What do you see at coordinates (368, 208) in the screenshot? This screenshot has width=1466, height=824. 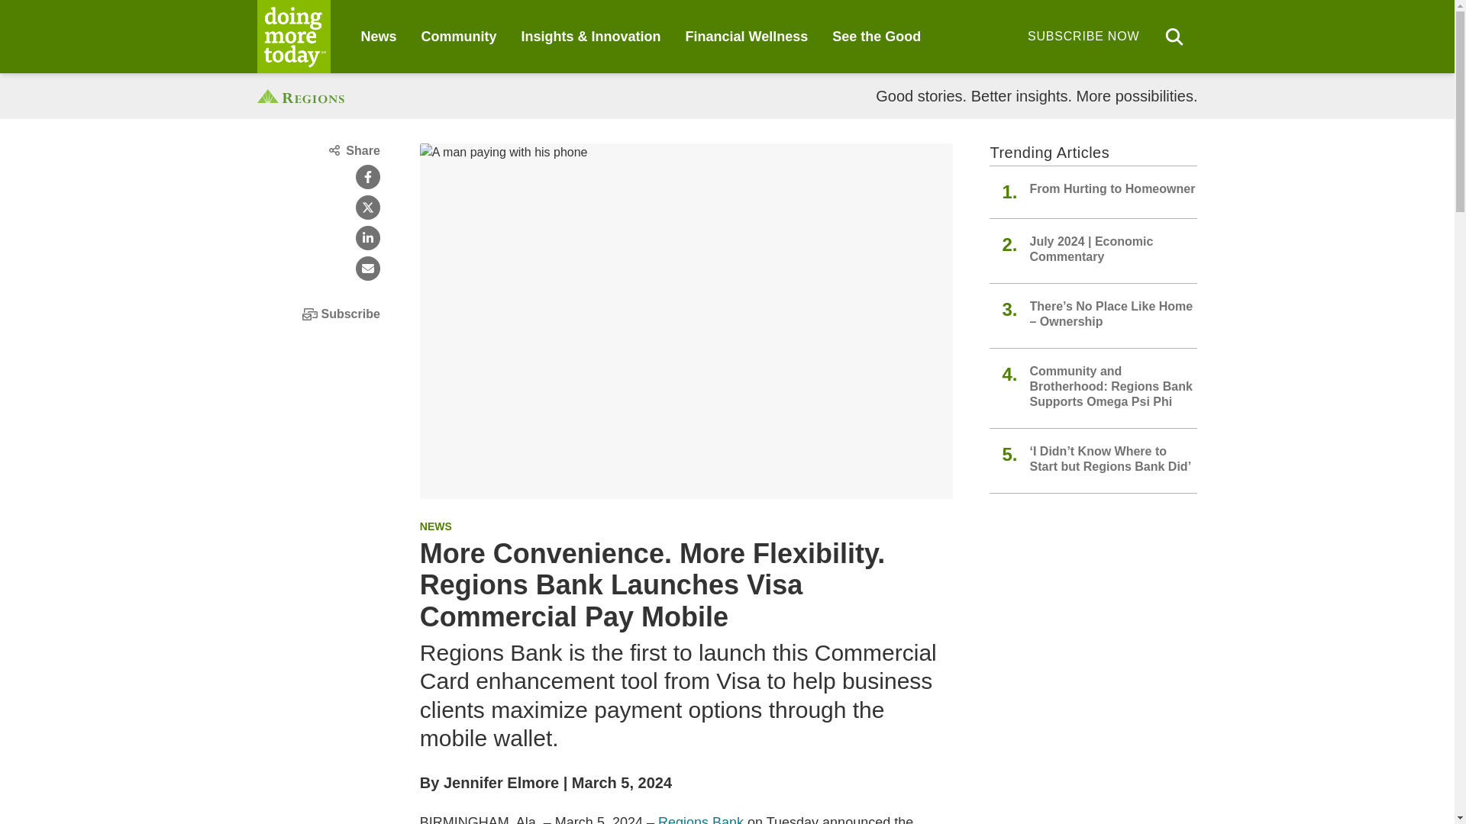 I see `Share on X` at bounding box center [368, 208].